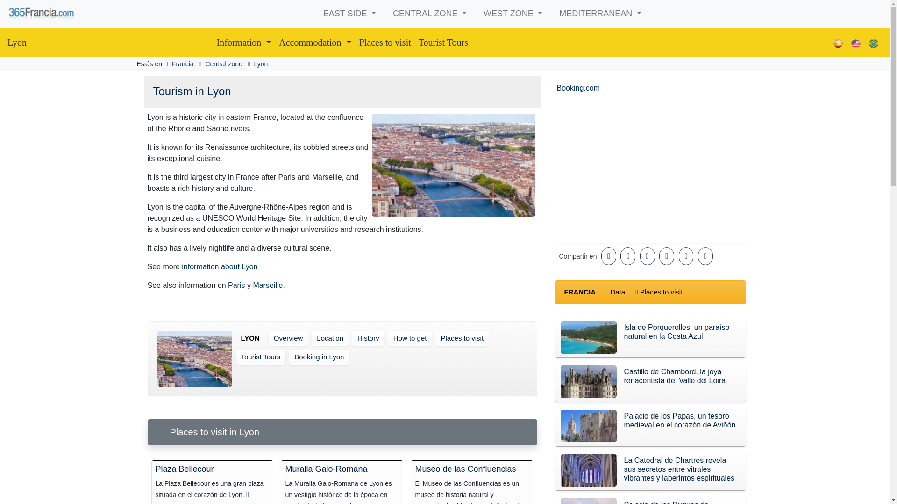 The width and height of the screenshot is (897, 504). Describe the element at coordinates (513, 13) in the screenshot. I see `WEST ZONE` at that location.